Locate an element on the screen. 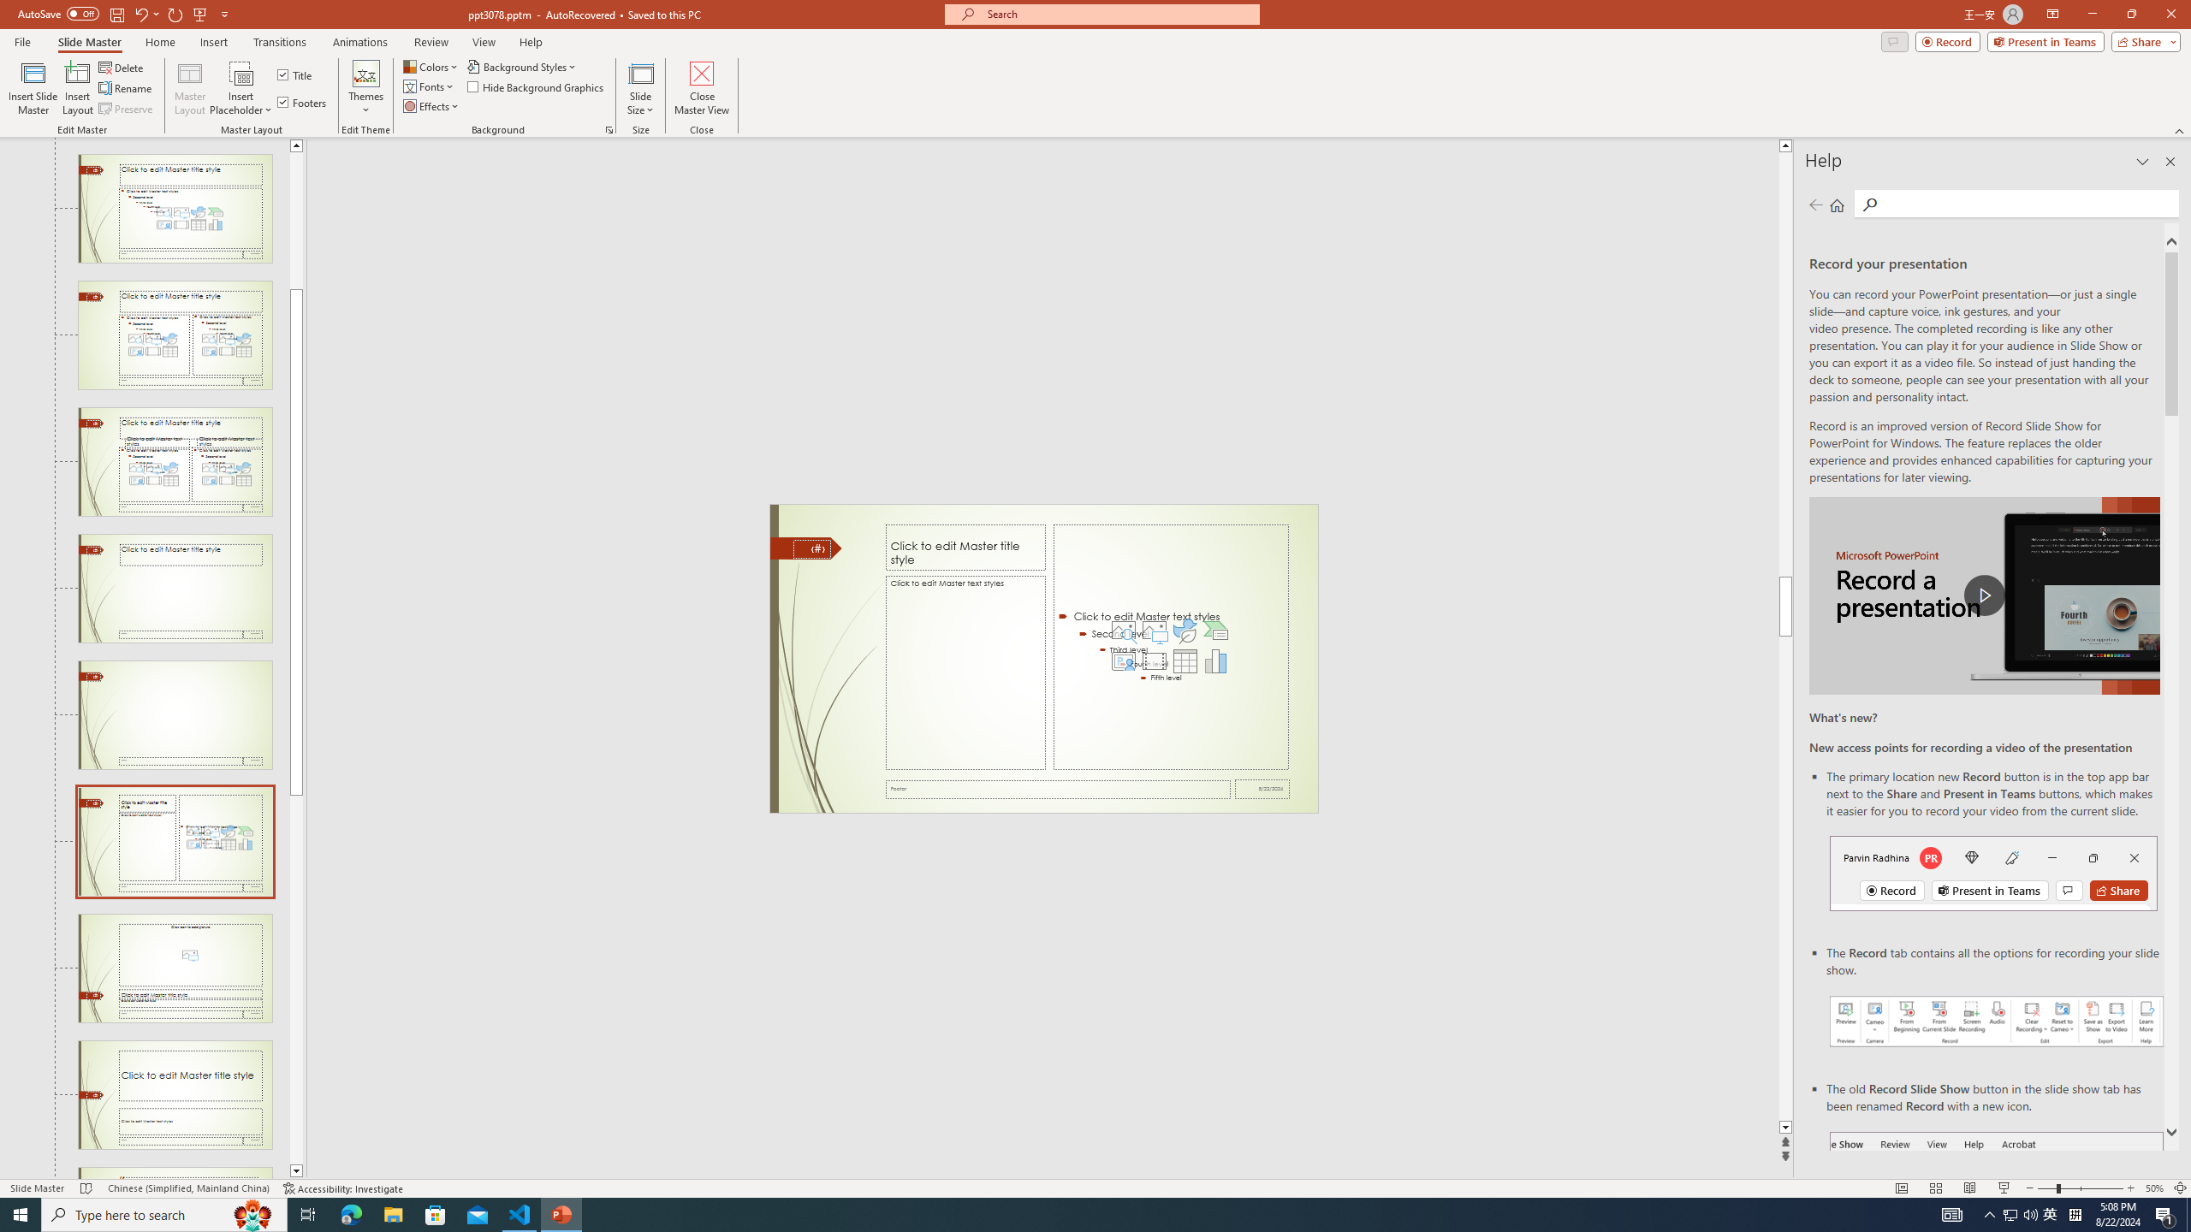 The height and width of the screenshot is (1232, 2191). play Record a Presentation is located at coordinates (1984, 595).